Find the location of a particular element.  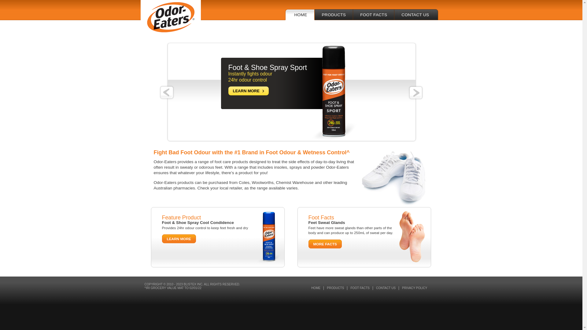

FOOT FACTS is located at coordinates (374, 15).